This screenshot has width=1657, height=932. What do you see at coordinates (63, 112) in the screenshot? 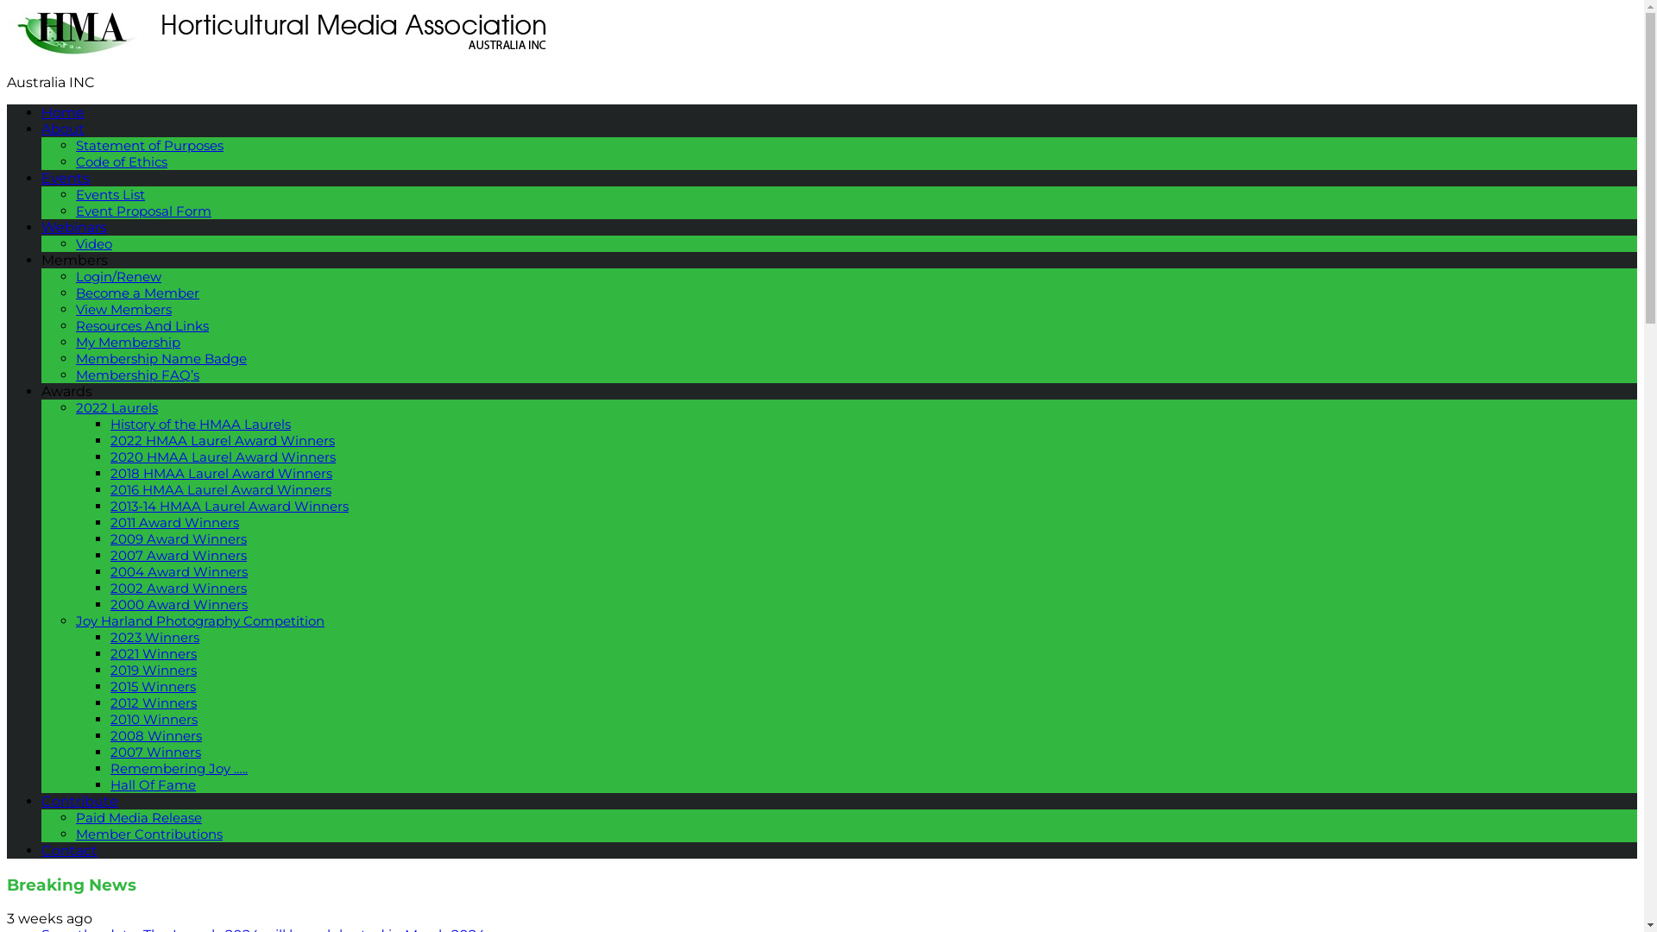
I see `Home` at bounding box center [63, 112].